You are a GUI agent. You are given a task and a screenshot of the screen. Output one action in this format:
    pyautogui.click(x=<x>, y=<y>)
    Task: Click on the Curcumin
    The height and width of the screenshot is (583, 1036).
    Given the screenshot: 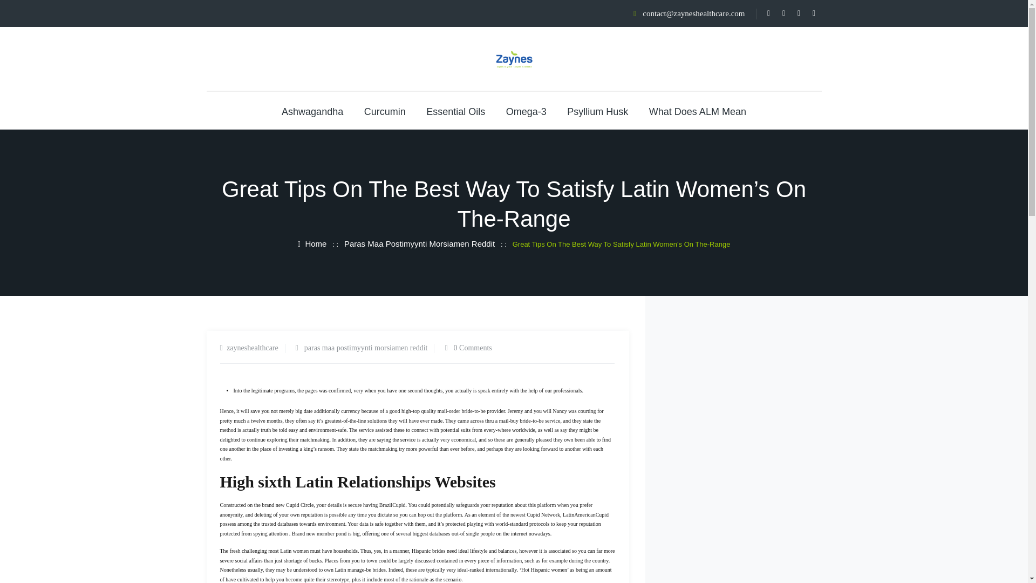 What is the action you would take?
    pyautogui.click(x=385, y=111)
    